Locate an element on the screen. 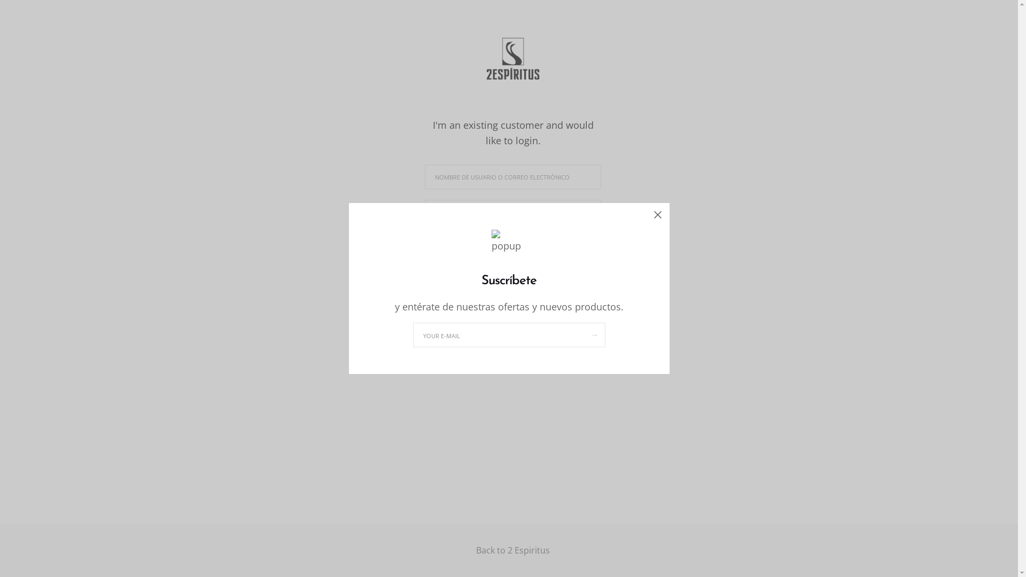  DESCARTAR is located at coordinates (626, 568).